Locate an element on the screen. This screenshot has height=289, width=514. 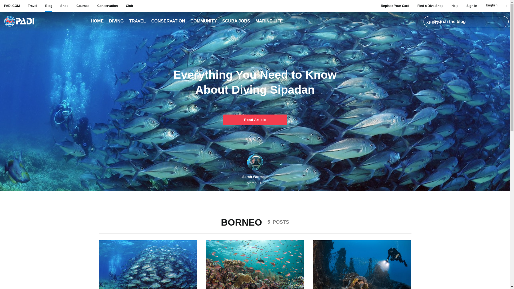
Travel is located at coordinates (138, 21).